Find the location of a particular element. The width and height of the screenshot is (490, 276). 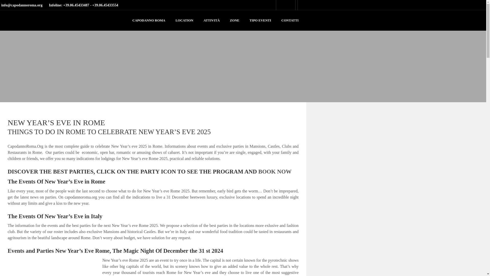

CAPODANNO ROMA is located at coordinates (149, 20).